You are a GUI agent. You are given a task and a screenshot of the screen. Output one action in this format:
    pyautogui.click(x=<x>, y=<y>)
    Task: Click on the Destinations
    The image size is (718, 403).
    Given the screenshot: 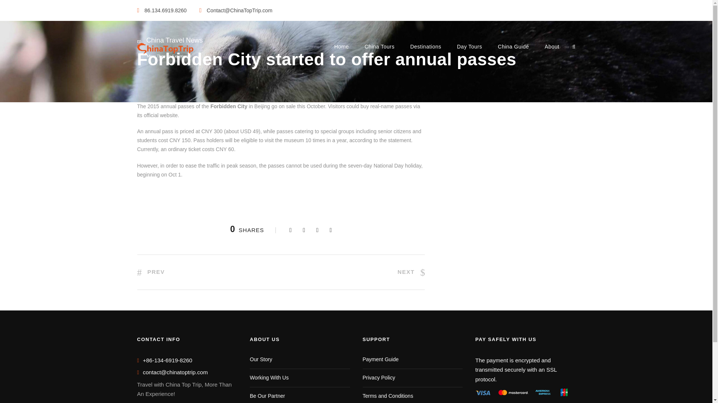 What is the action you would take?
    pyautogui.click(x=426, y=51)
    